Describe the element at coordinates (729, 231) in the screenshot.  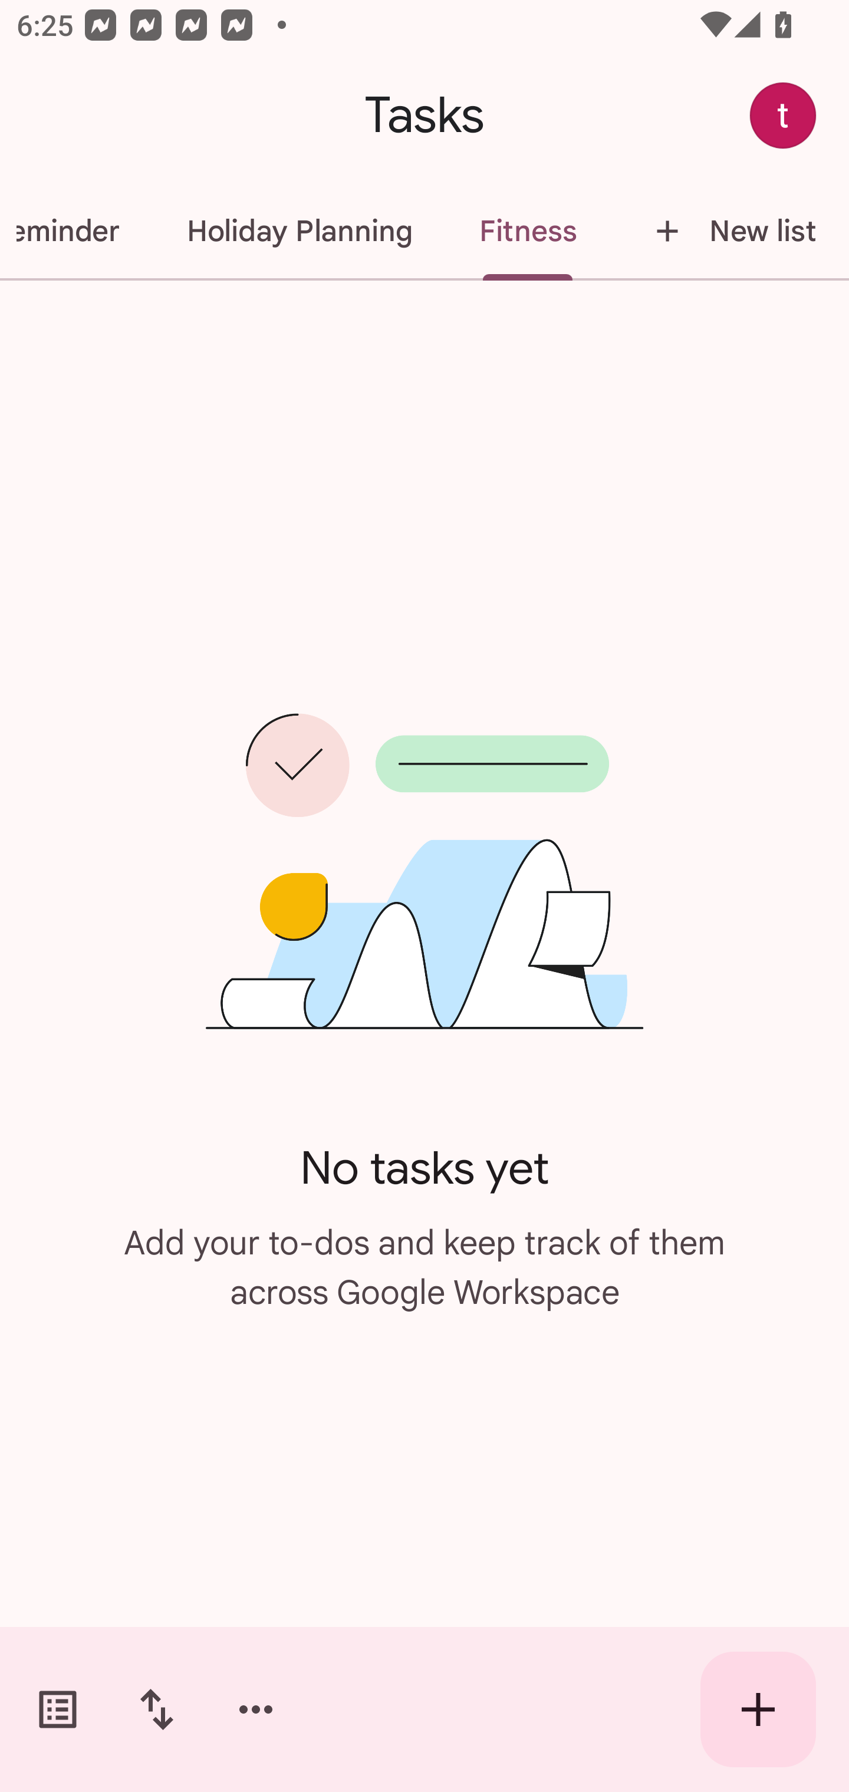
I see `New list` at that location.